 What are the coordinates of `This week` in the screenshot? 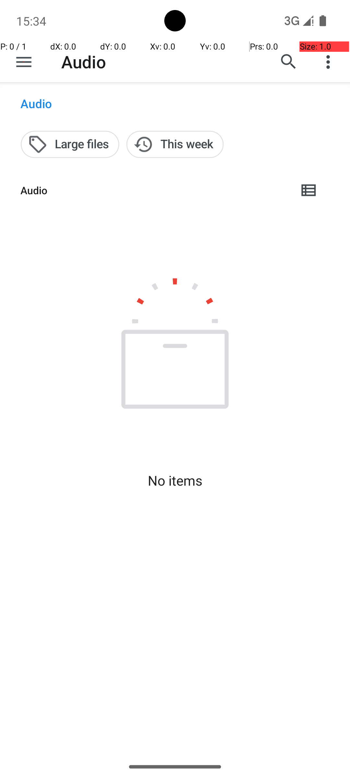 It's located at (175, 144).